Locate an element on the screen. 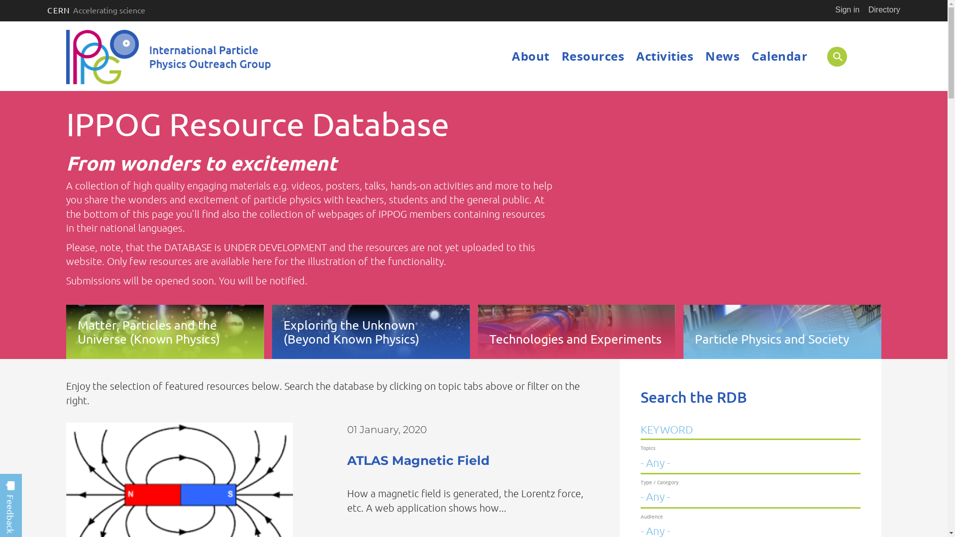  SEARCH is located at coordinates (848, 56).